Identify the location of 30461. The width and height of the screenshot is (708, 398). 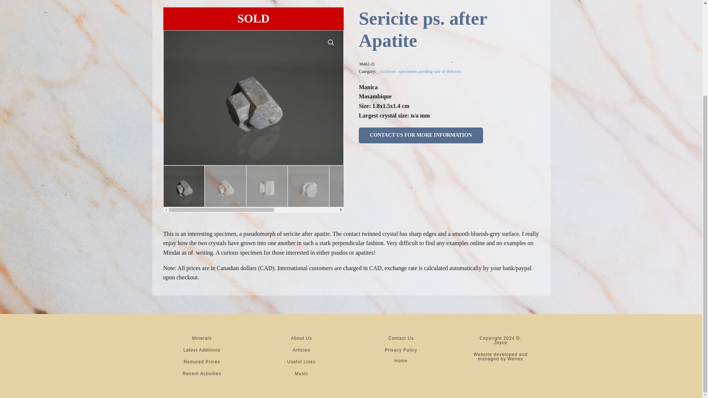
(253, 98).